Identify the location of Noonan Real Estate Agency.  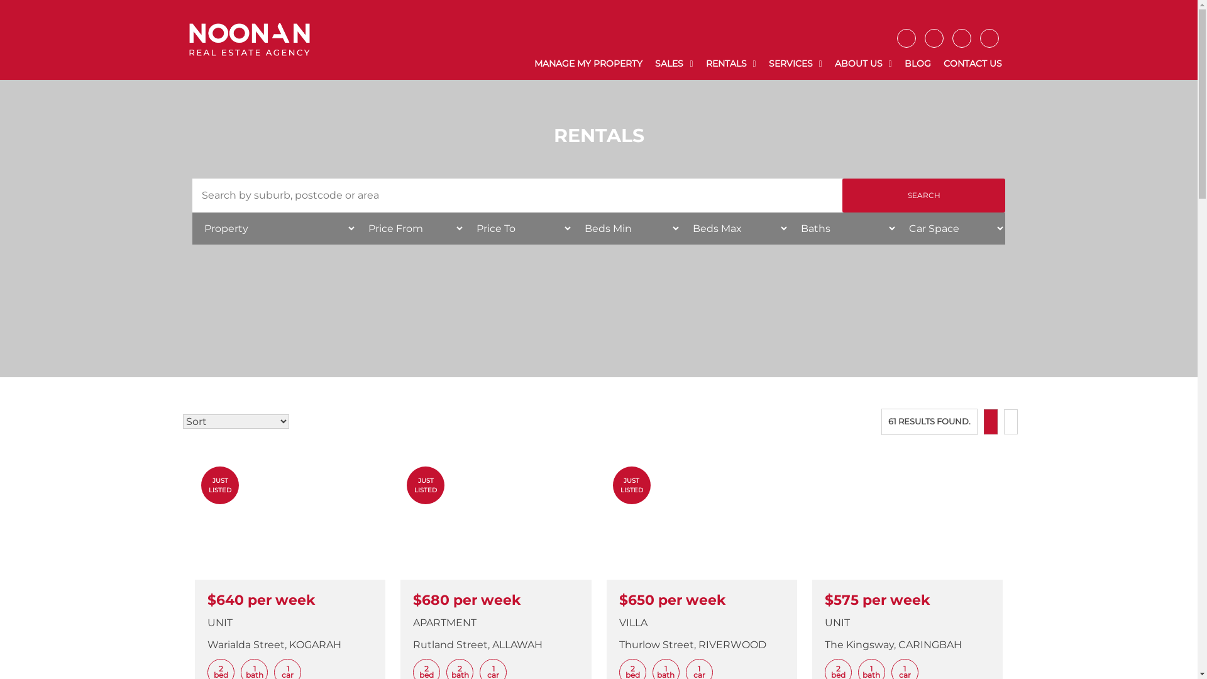
(250, 40).